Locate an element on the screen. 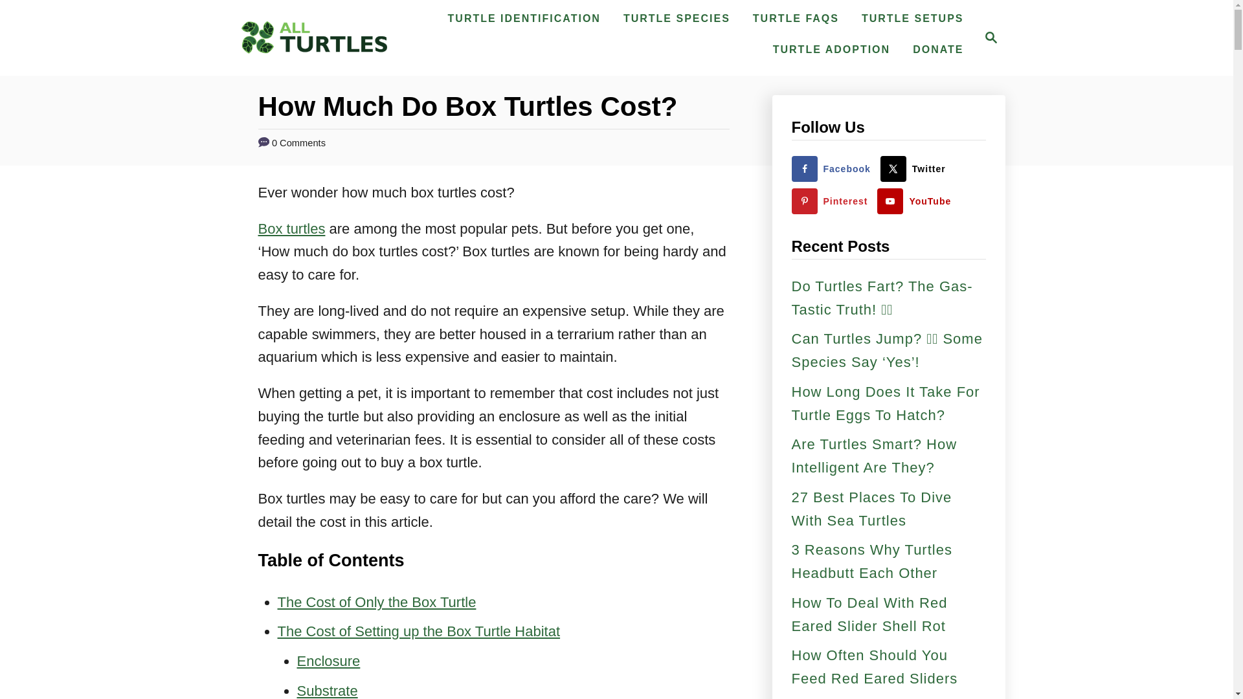  Follow on Facebook is located at coordinates (833, 168).